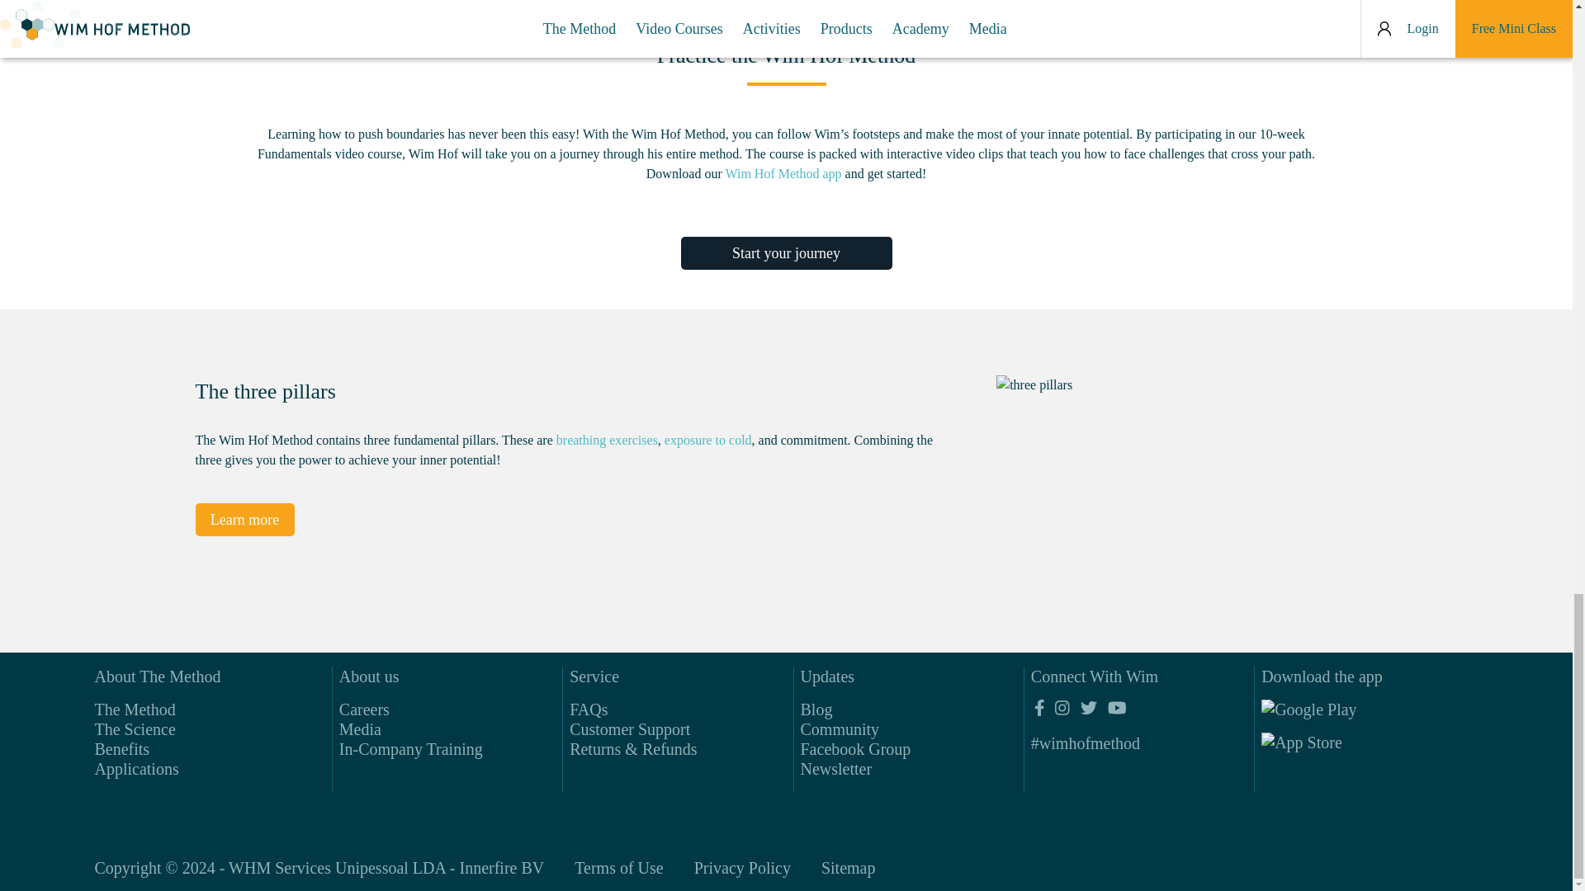 The height and width of the screenshot is (891, 1585). I want to click on See who is already inspired by The Wim Hof Method, so click(1085, 742).